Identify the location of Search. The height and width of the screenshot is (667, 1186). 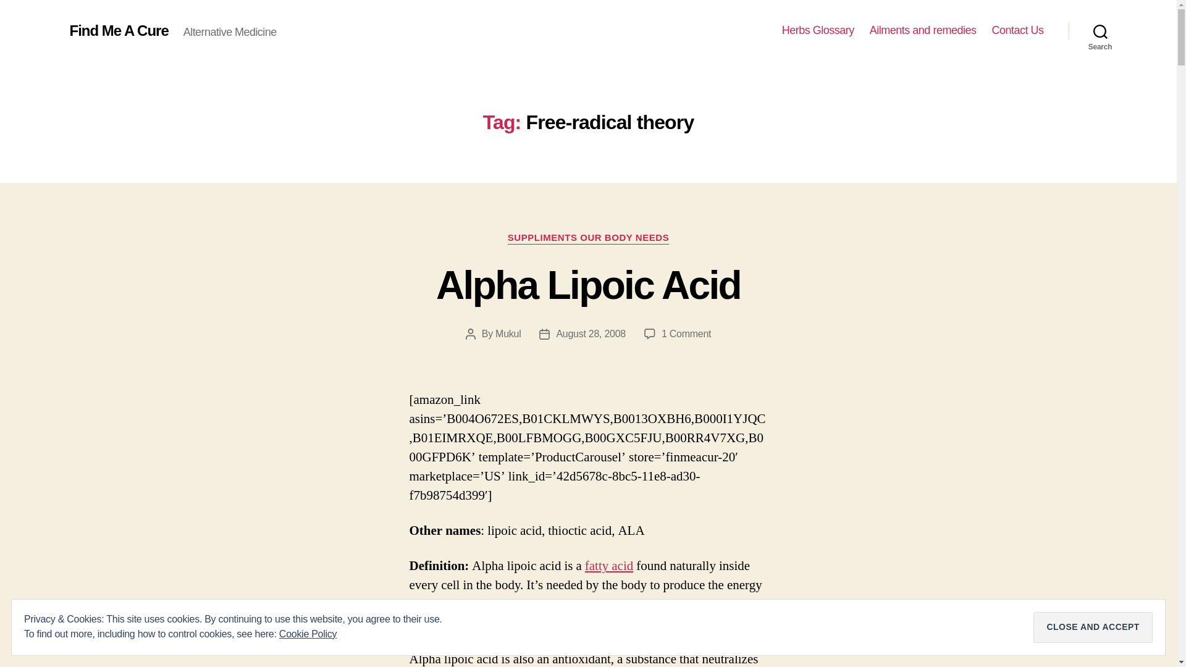
(591, 333).